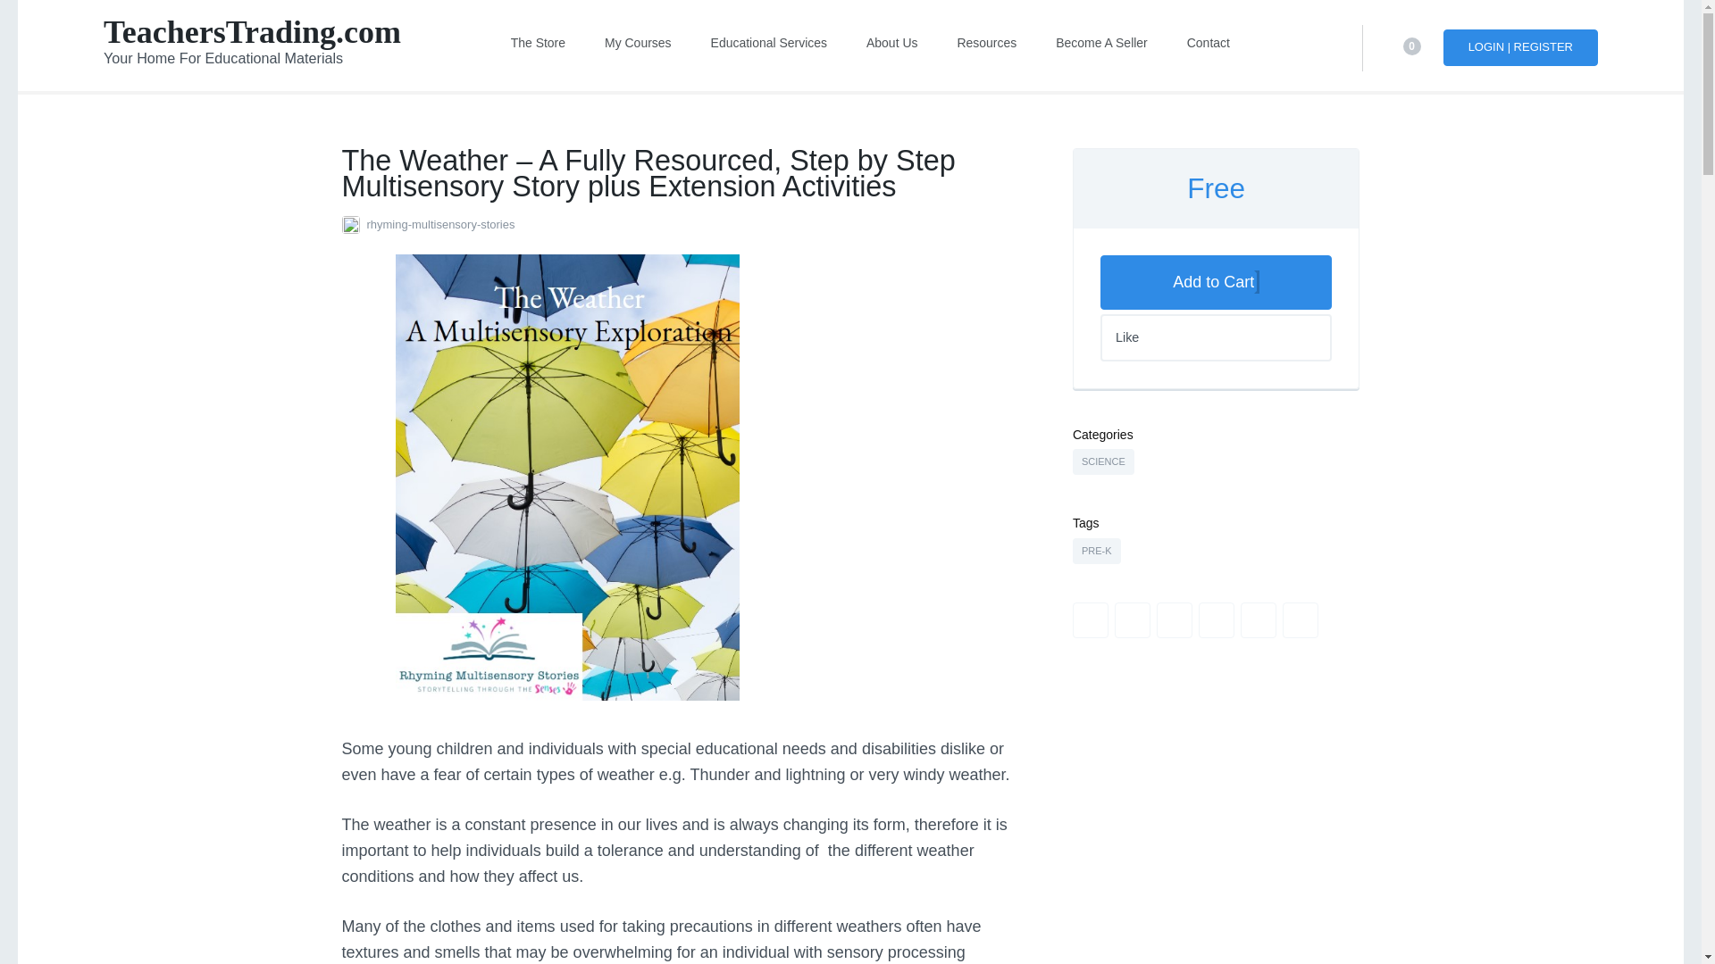 Image resolution: width=1715 pixels, height=964 pixels. What do you see at coordinates (681, 224) in the screenshot?
I see `View all posts by rhyming-multisensory-stories` at bounding box center [681, 224].